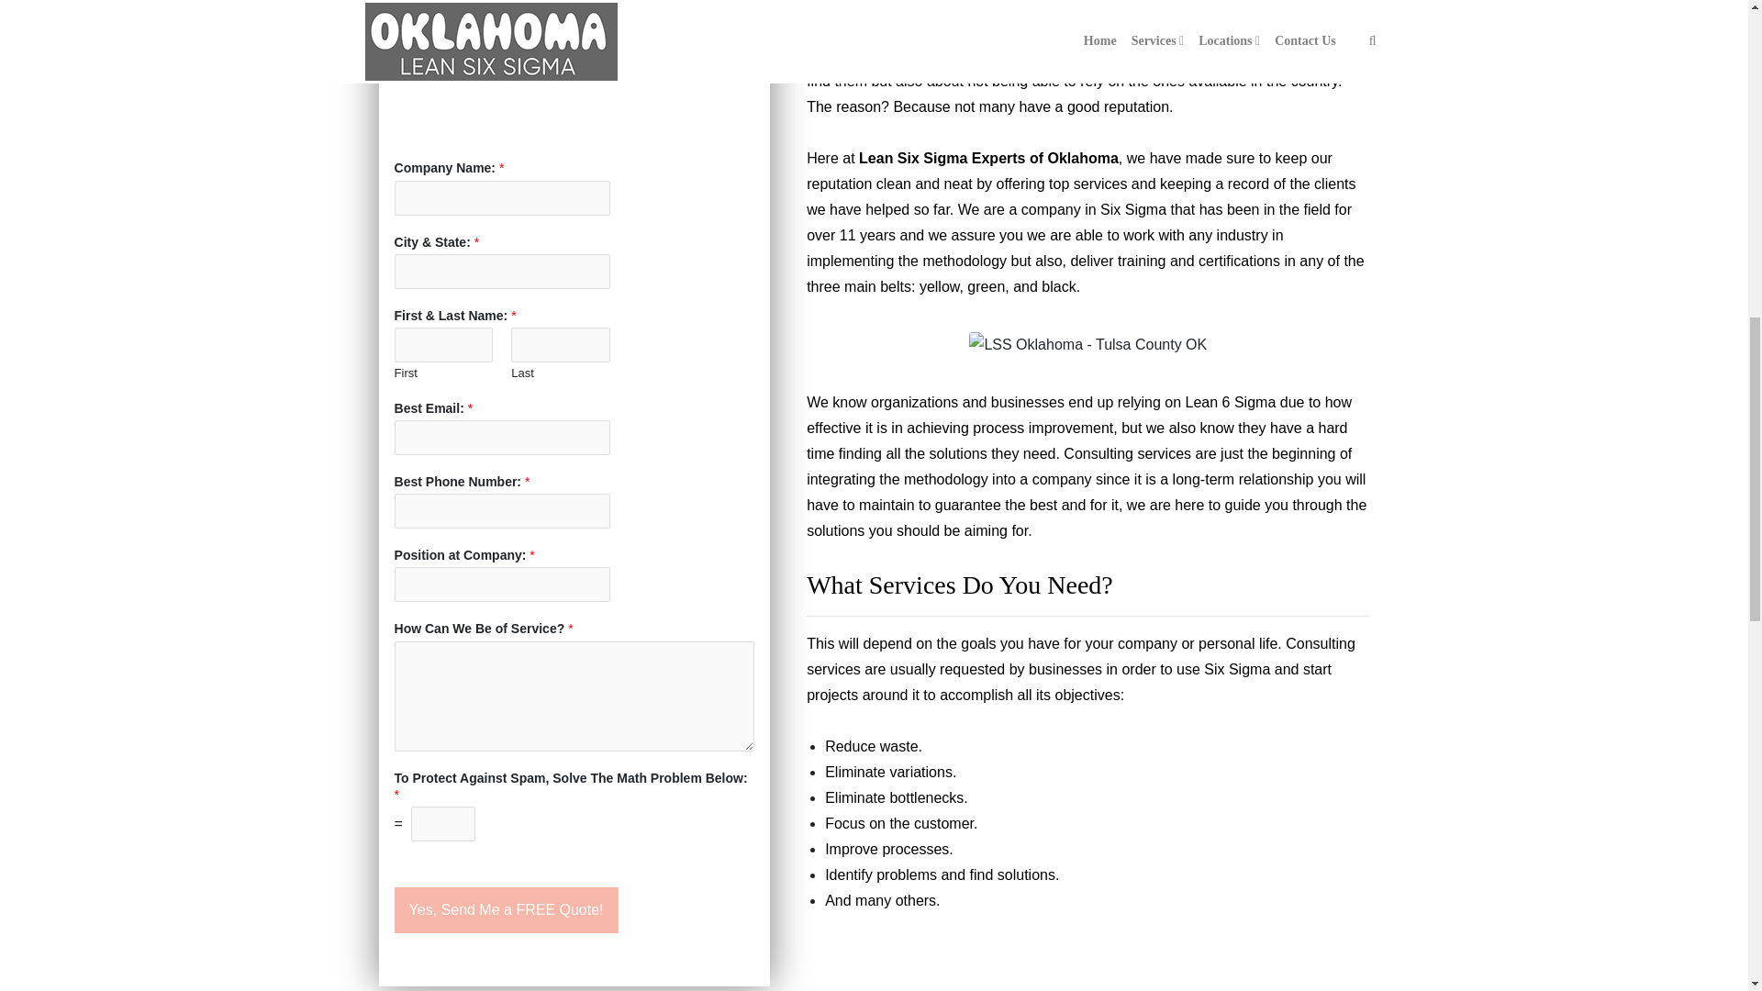 Image resolution: width=1762 pixels, height=991 pixels. What do you see at coordinates (989, 158) in the screenshot?
I see `Lean Six Sigma Experts of Oklahoma` at bounding box center [989, 158].